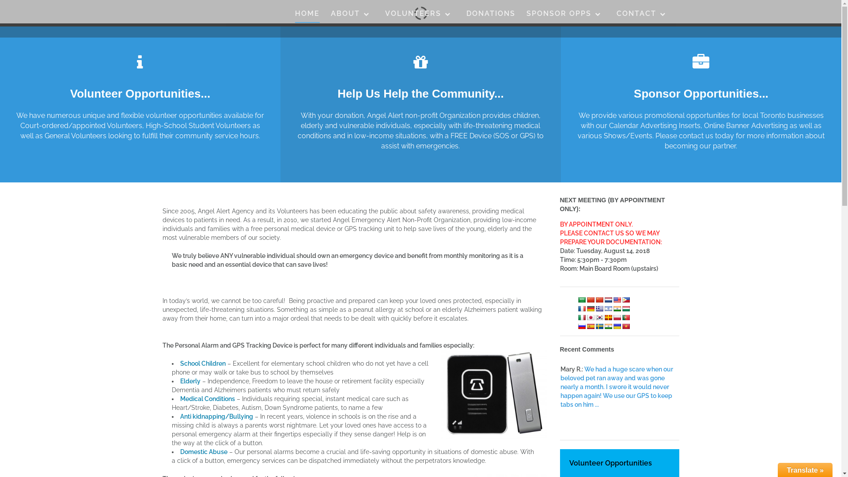 Image resolution: width=848 pixels, height=477 pixels. I want to click on Japanese, so click(591, 317).